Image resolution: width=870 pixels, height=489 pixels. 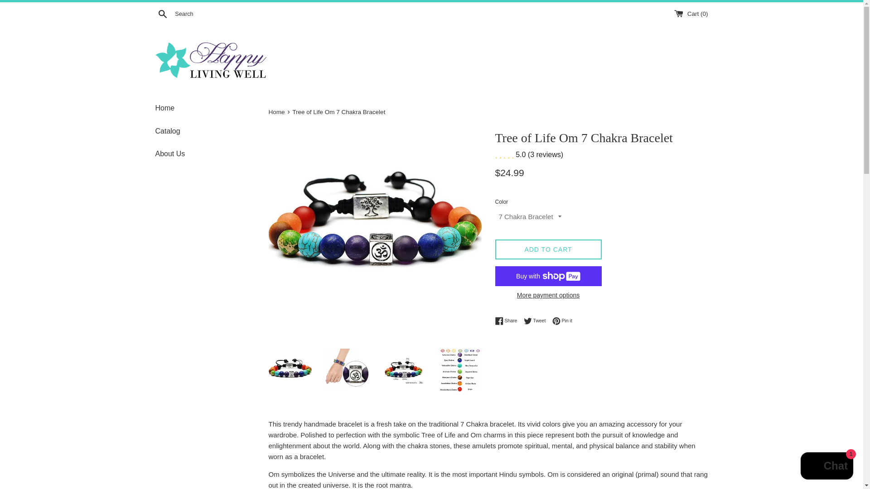 What do you see at coordinates (205, 154) in the screenshot?
I see `Search` at bounding box center [205, 154].